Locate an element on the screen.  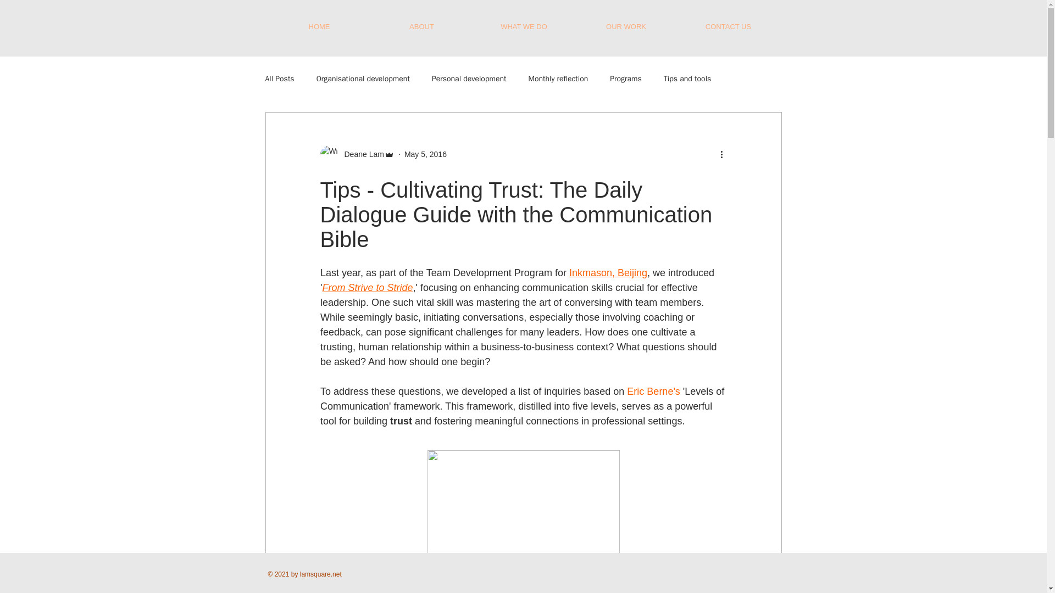
Eric Berne's is located at coordinates (653, 391).